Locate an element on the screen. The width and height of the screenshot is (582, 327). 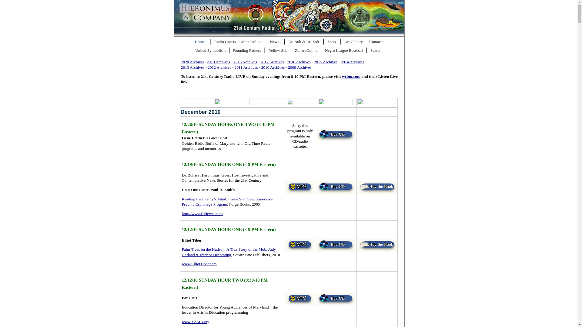
Dr. Bob & Dr. Zoh is located at coordinates (305, 42).